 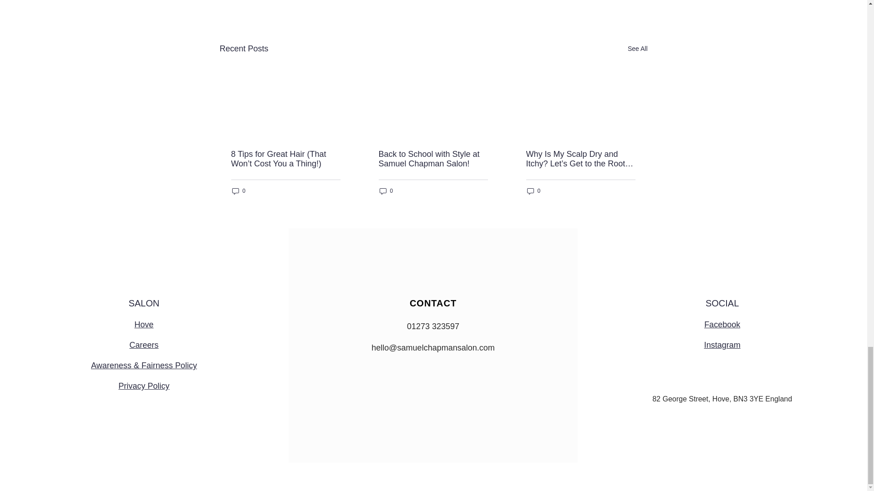 I want to click on Privacy Policy, so click(x=144, y=386).